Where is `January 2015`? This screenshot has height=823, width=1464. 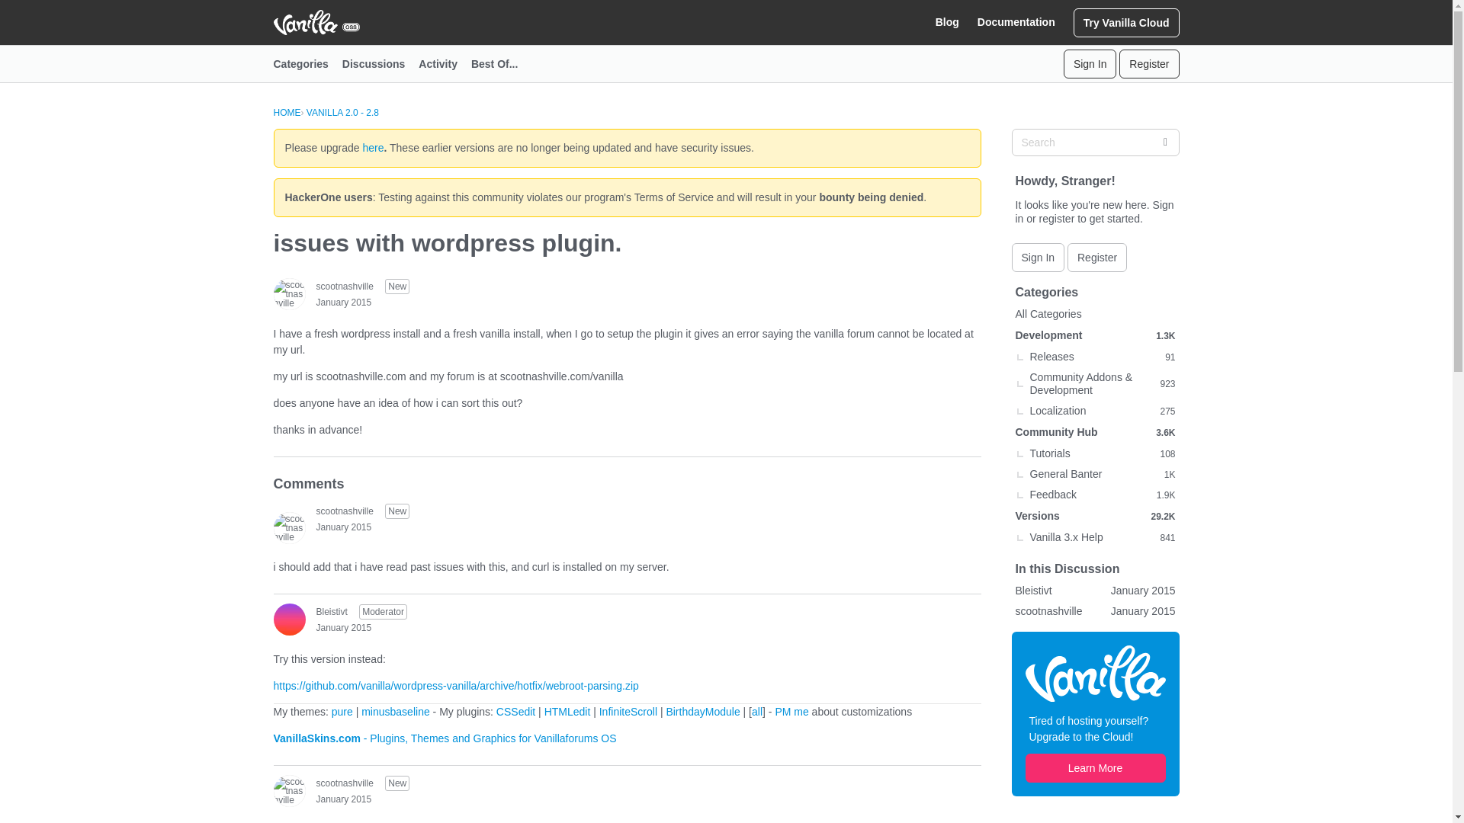
January 2015 is located at coordinates (343, 302).